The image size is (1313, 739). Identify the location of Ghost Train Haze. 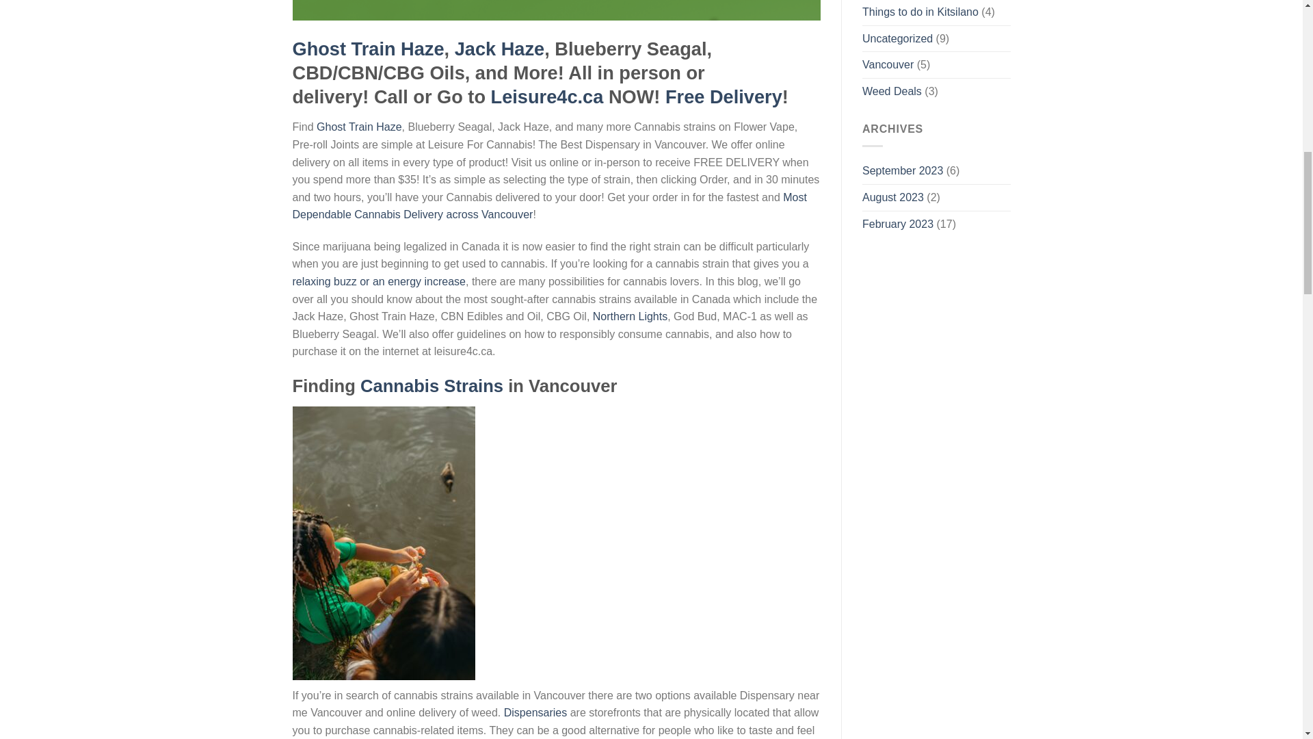
(369, 49).